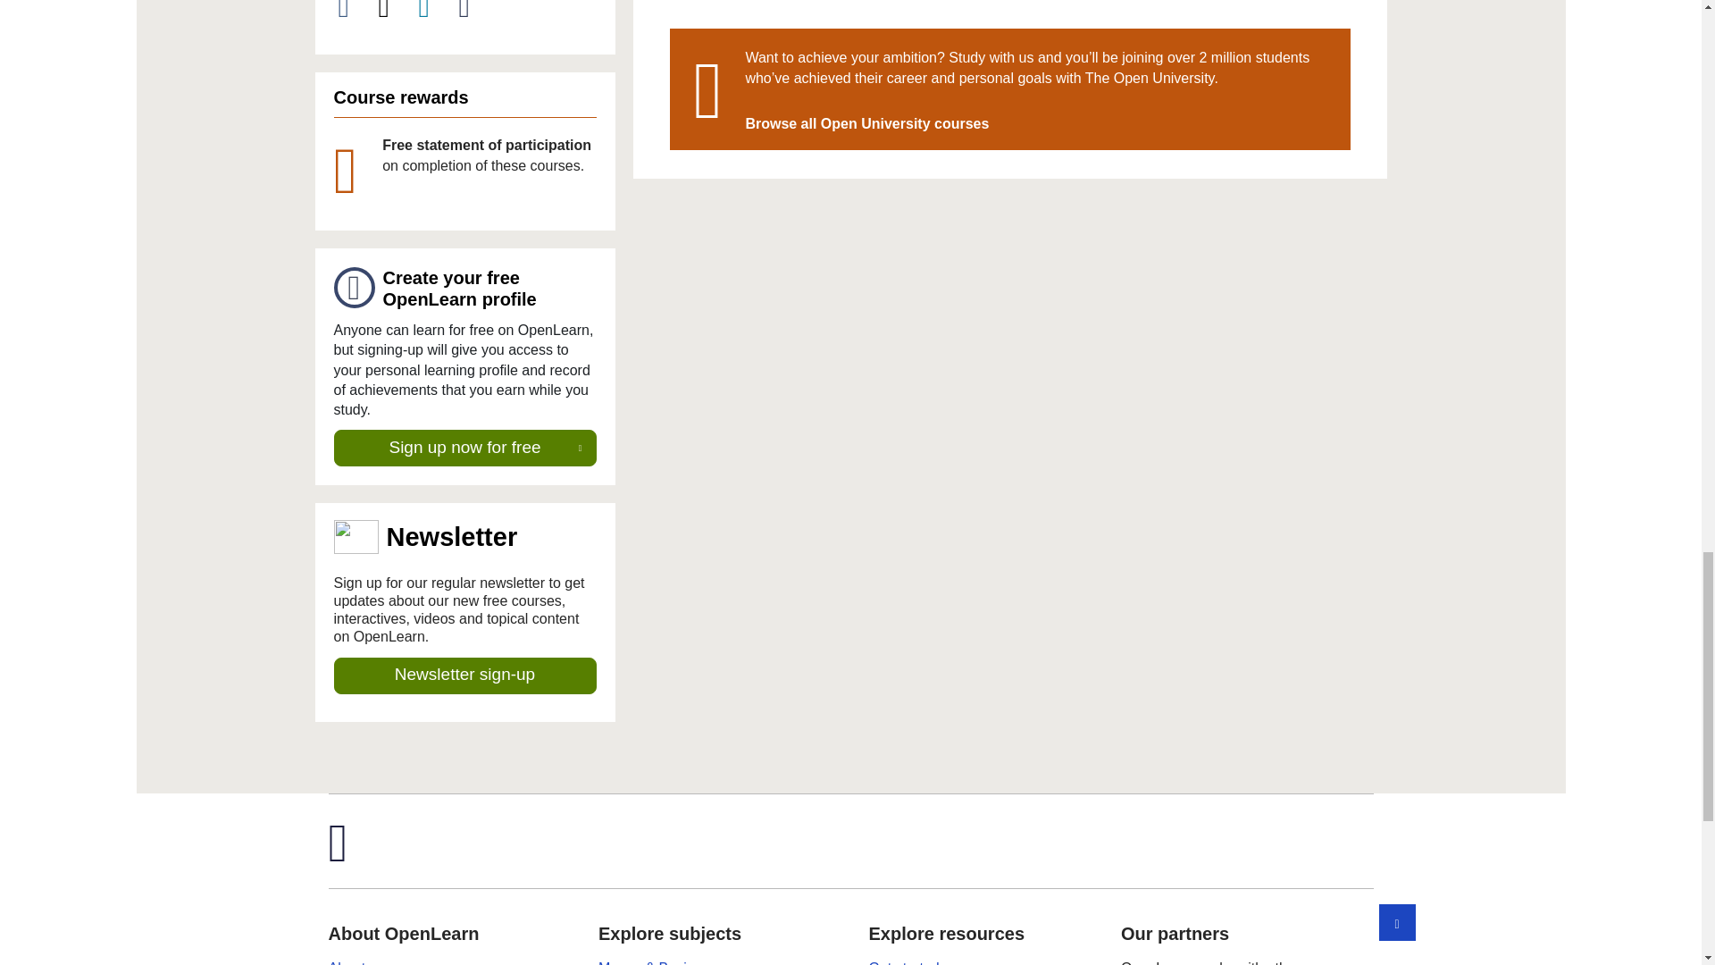 The width and height of the screenshot is (1715, 965). I want to click on Share via Email, so click(475, 11).